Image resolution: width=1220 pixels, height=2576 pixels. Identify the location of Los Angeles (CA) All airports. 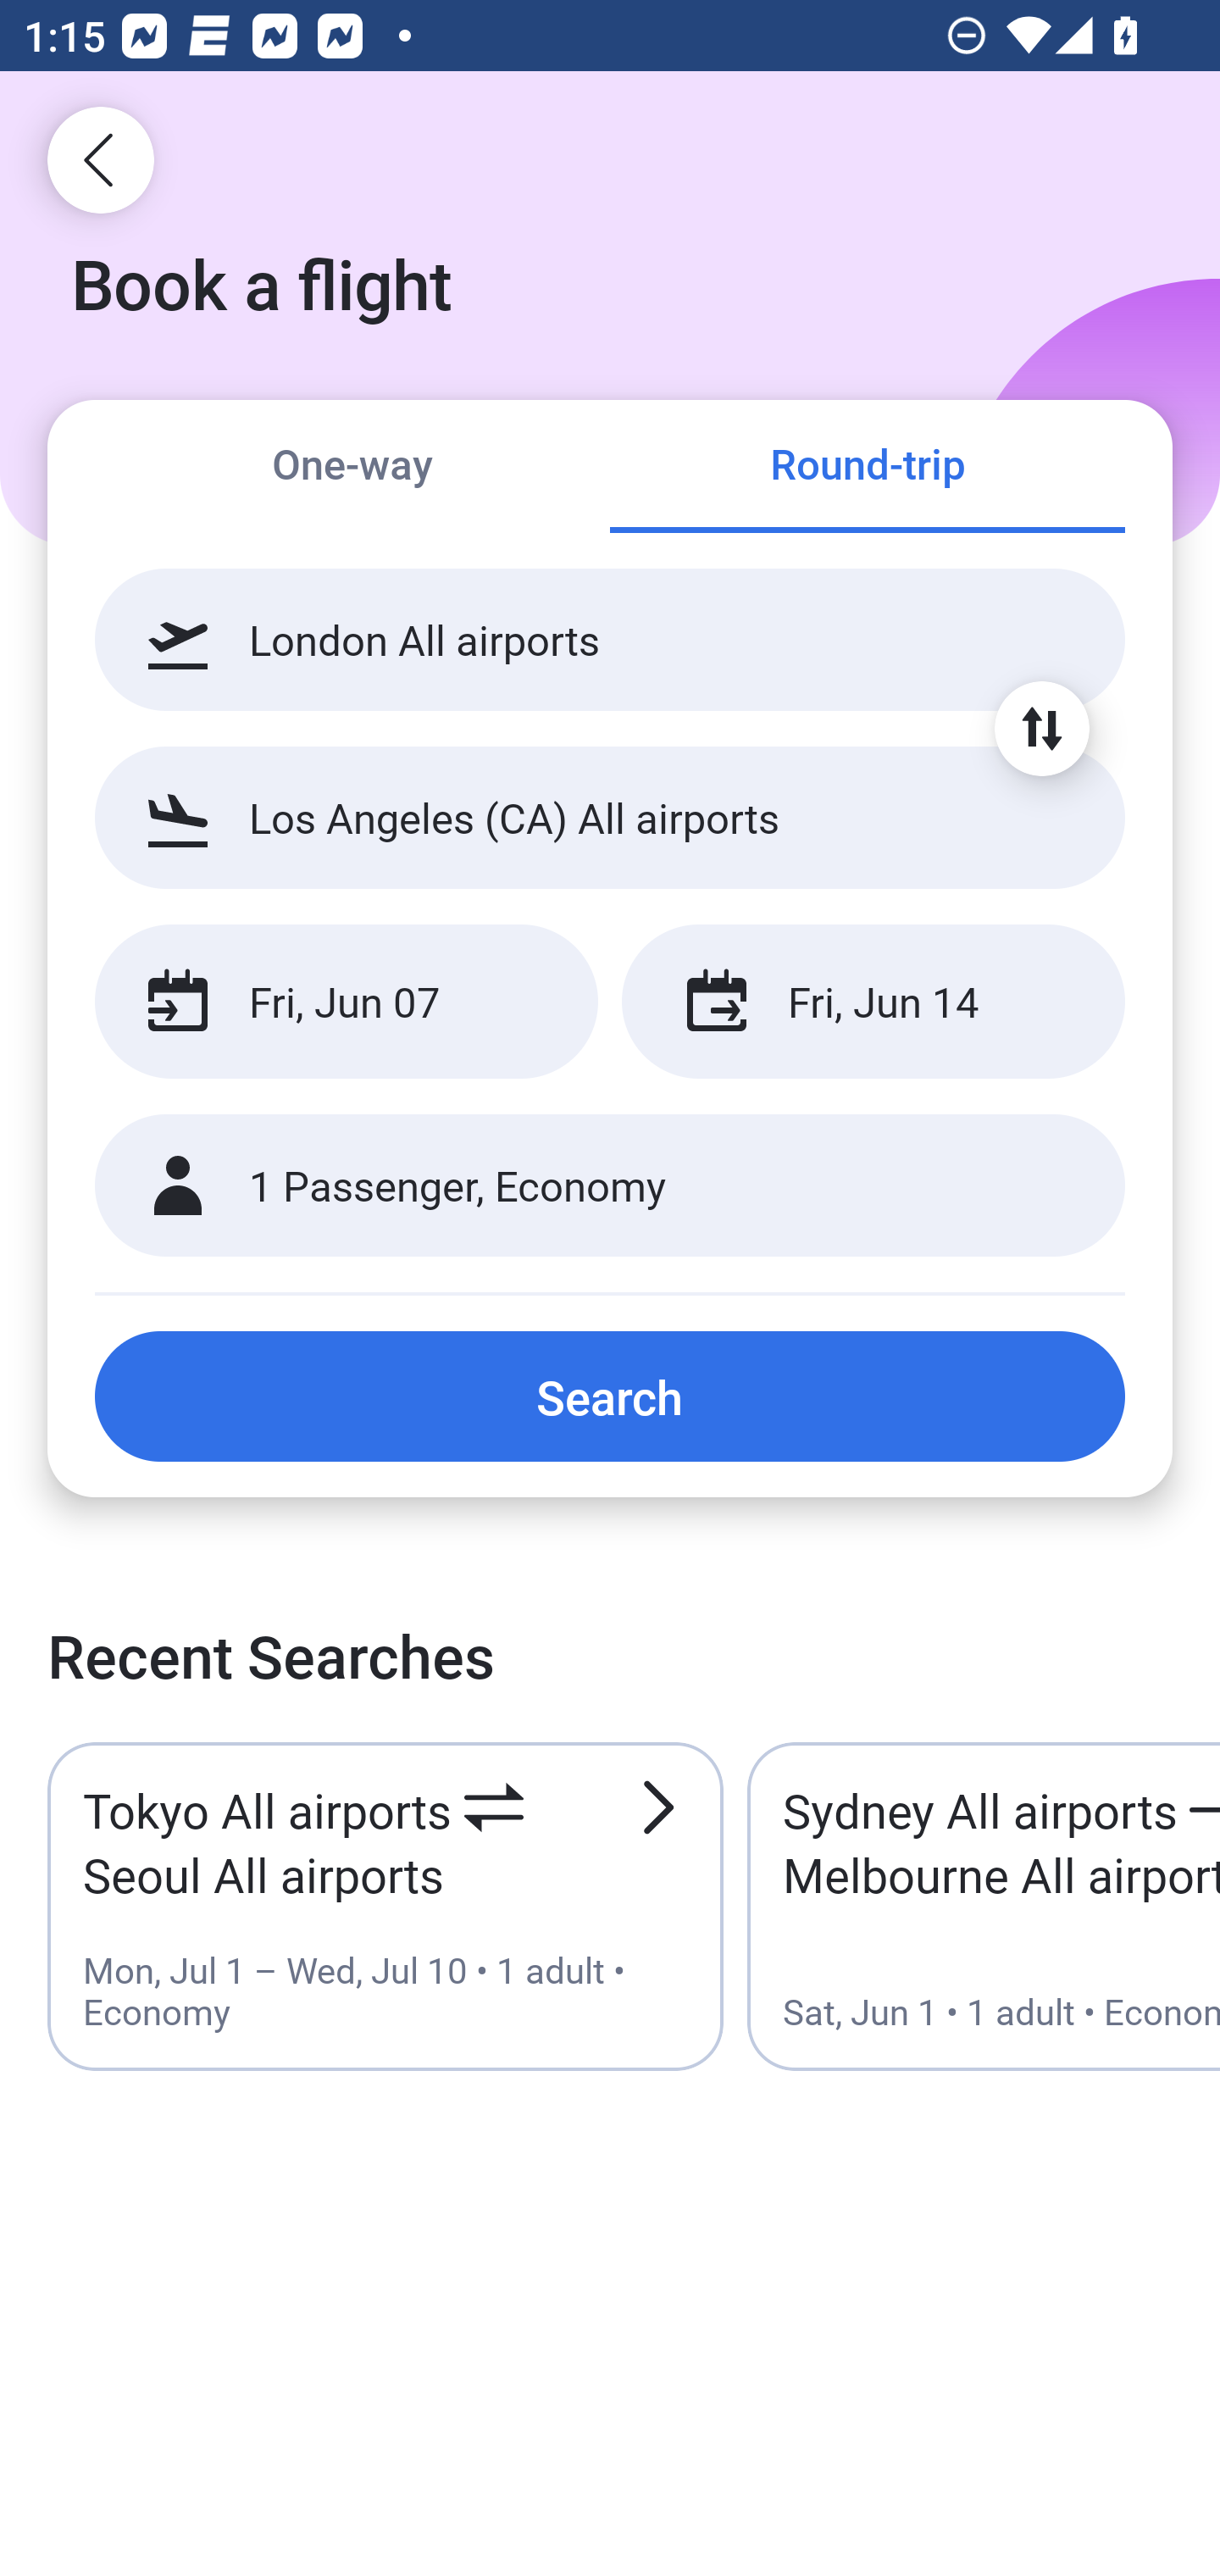
(610, 817).